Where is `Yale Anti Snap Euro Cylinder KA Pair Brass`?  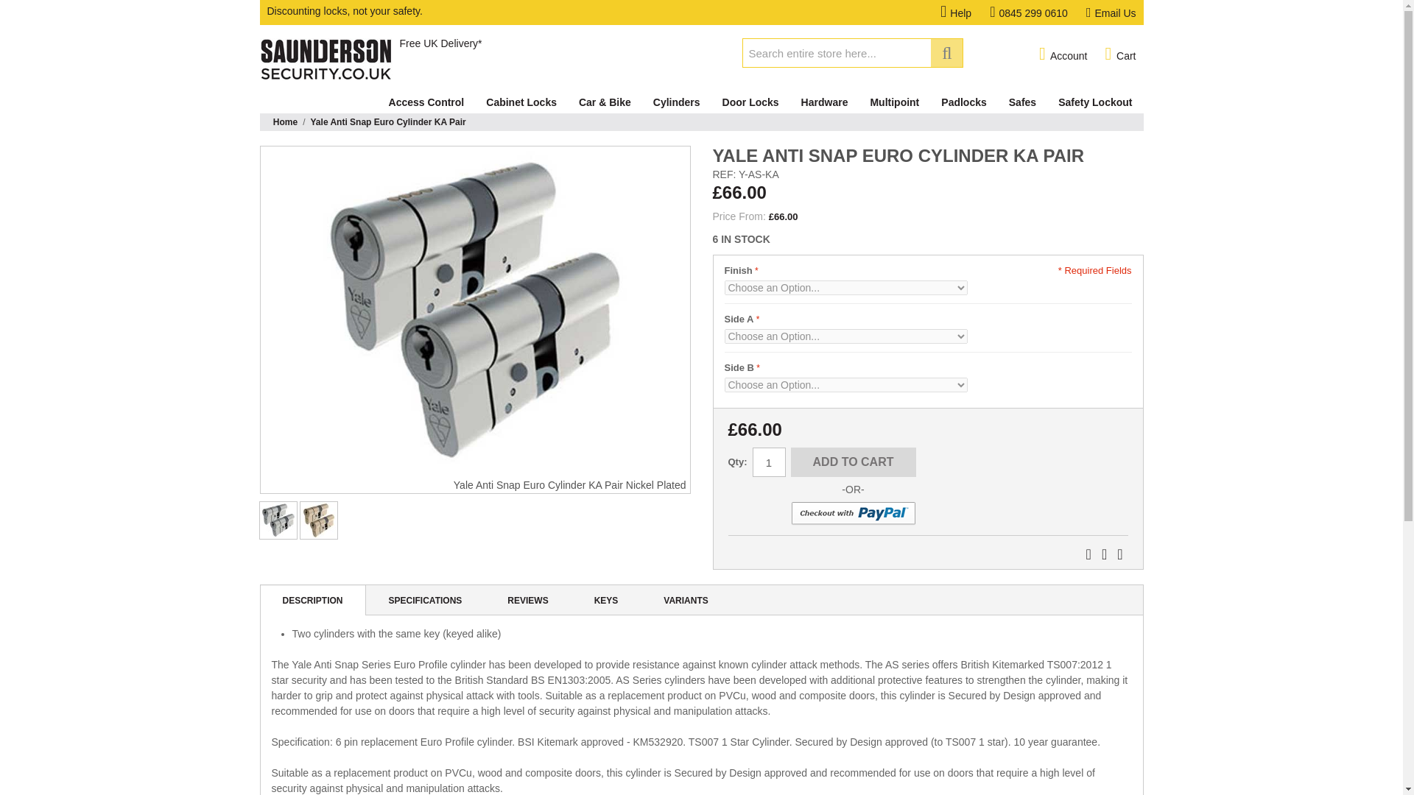 Yale Anti Snap Euro Cylinder KA Pair Brass is located at coordinates (318, 520).